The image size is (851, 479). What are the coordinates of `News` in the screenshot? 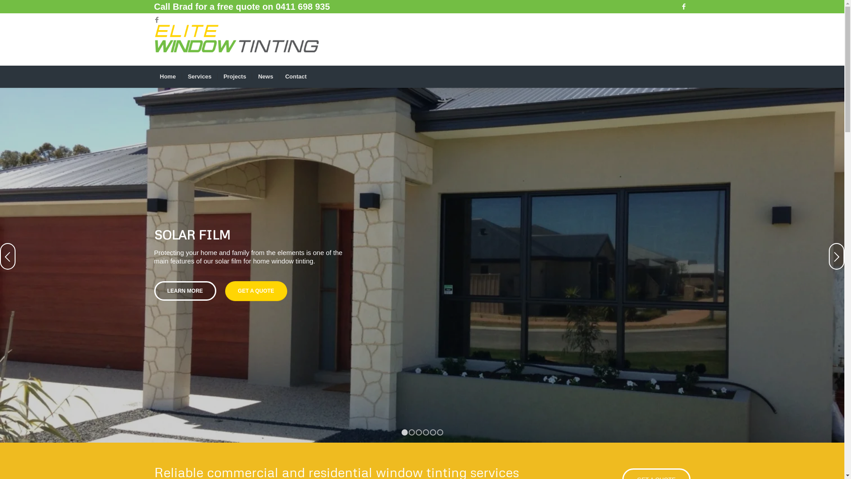 It's located at (265, 77).